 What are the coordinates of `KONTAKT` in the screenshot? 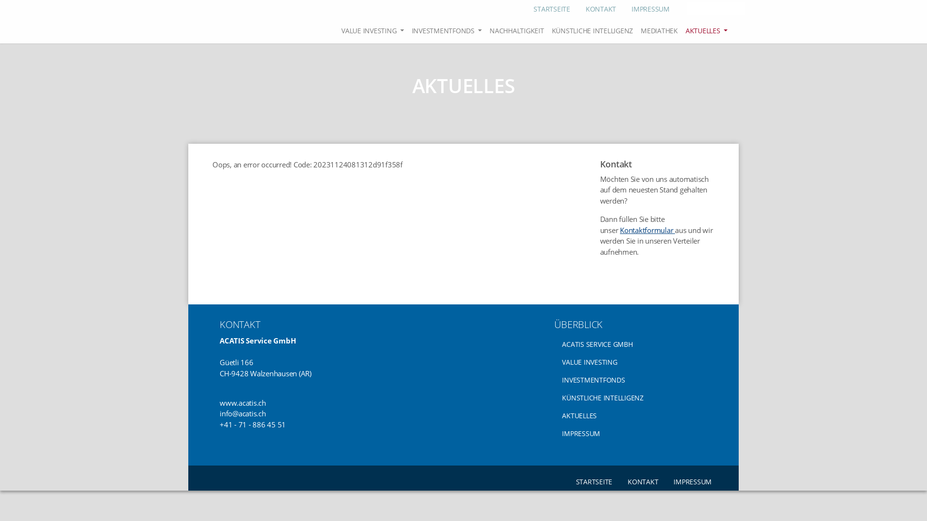 It's located at (601, 9).